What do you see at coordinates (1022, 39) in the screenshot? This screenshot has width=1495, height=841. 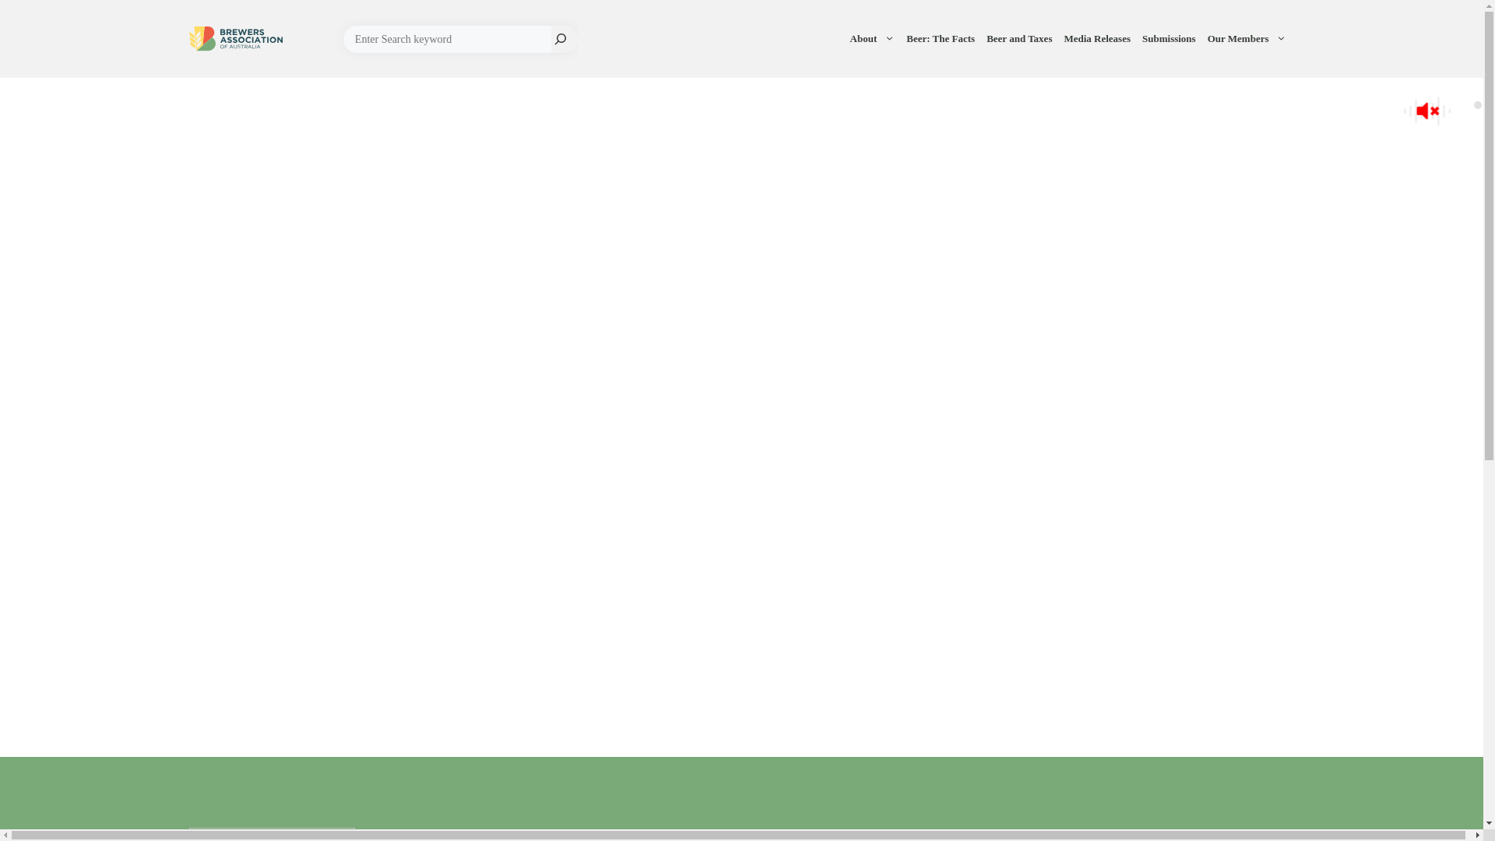 I see `Beer and Taxes` at bounding box center [1022, 39].